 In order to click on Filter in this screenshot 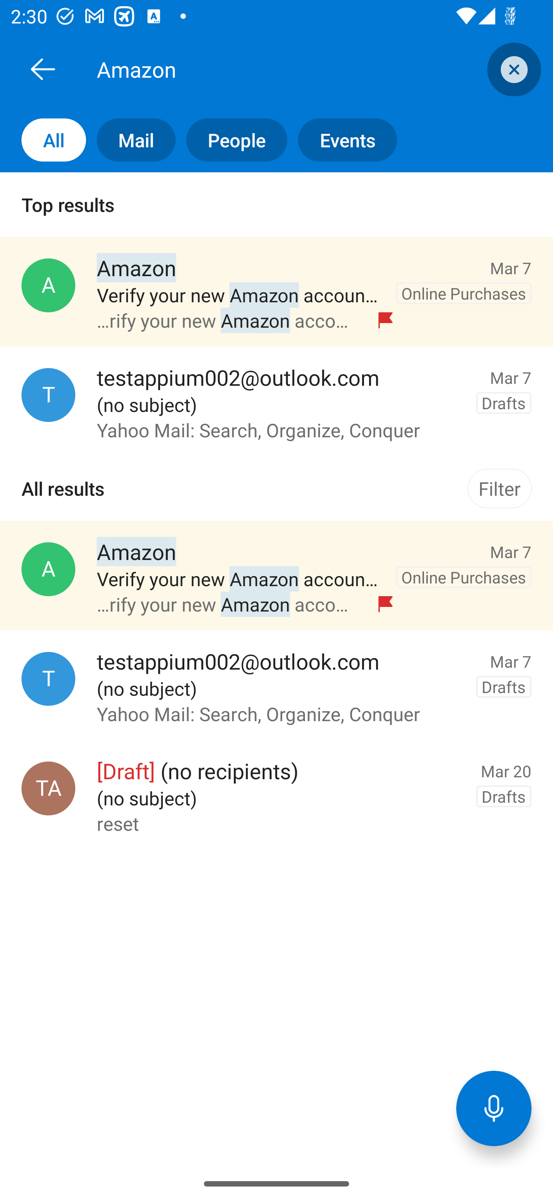, I will do `click(499, 488)`.